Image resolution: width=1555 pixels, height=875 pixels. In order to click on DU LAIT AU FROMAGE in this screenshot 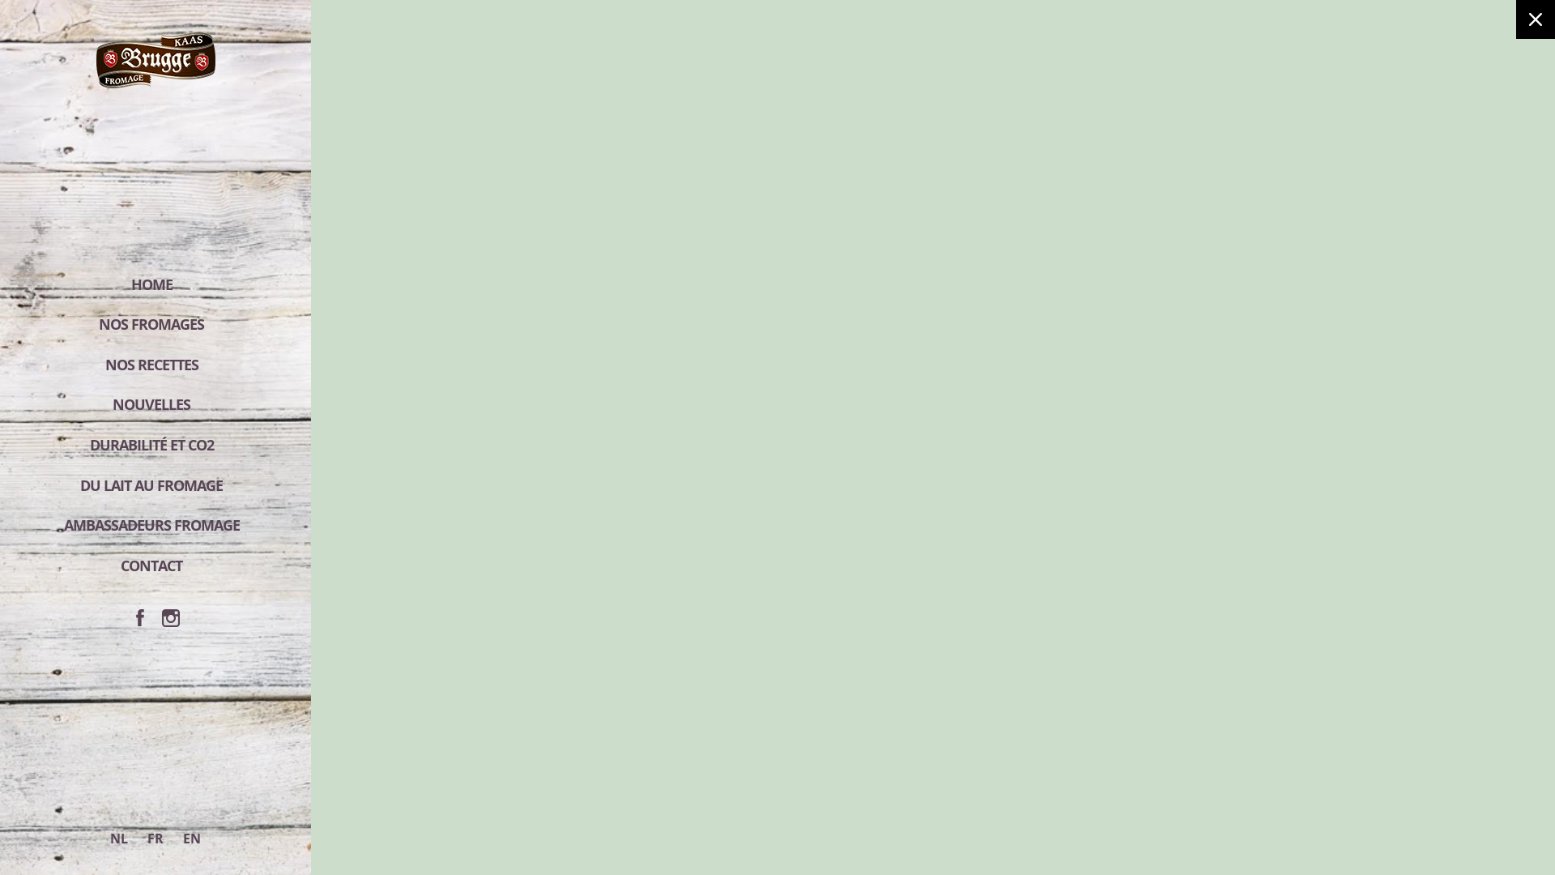, I will do `click(155, 485)`.